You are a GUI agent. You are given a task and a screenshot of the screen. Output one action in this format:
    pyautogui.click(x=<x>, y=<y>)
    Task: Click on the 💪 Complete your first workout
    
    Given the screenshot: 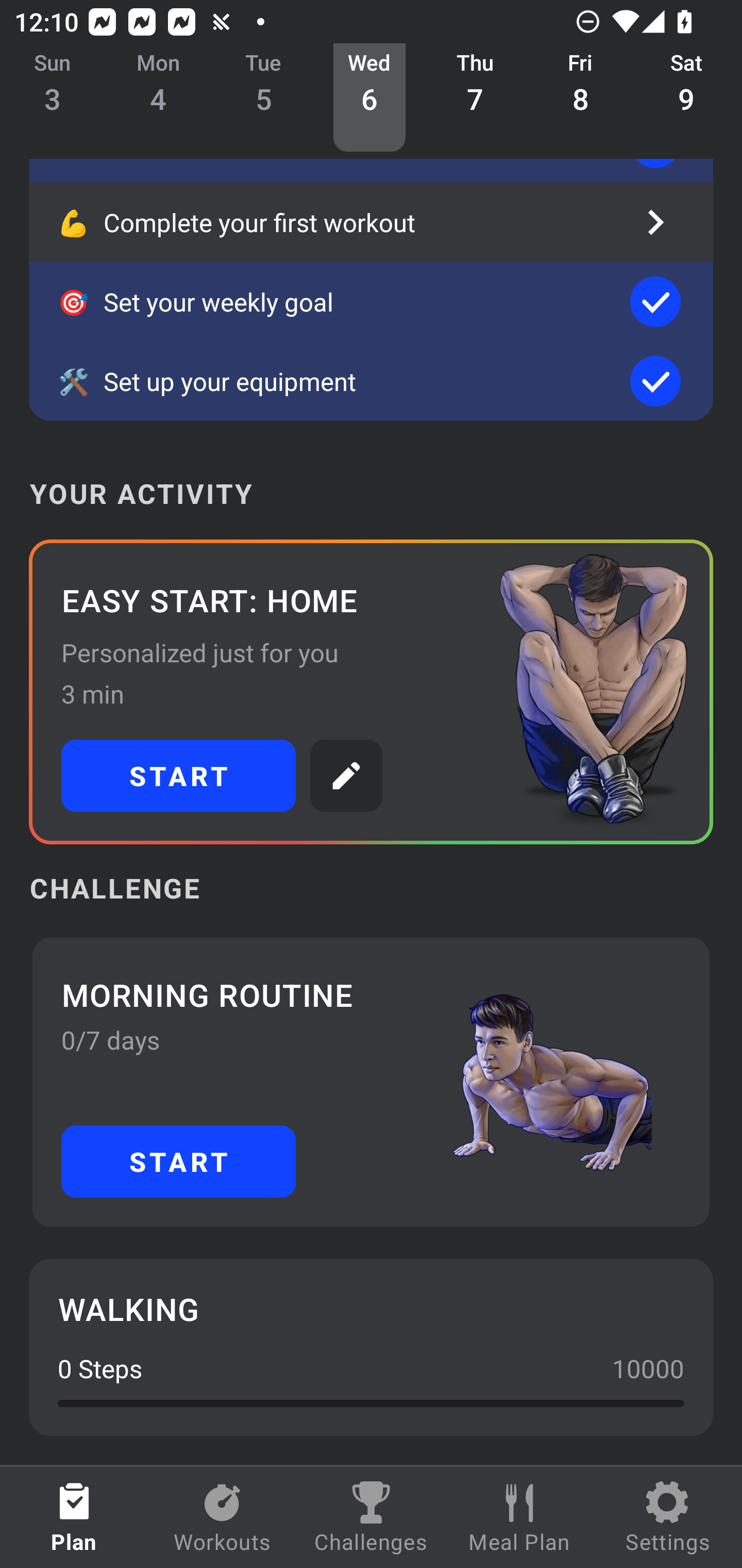 What is the action you would take?
    pyautogui.click(x=371, y=222)
    